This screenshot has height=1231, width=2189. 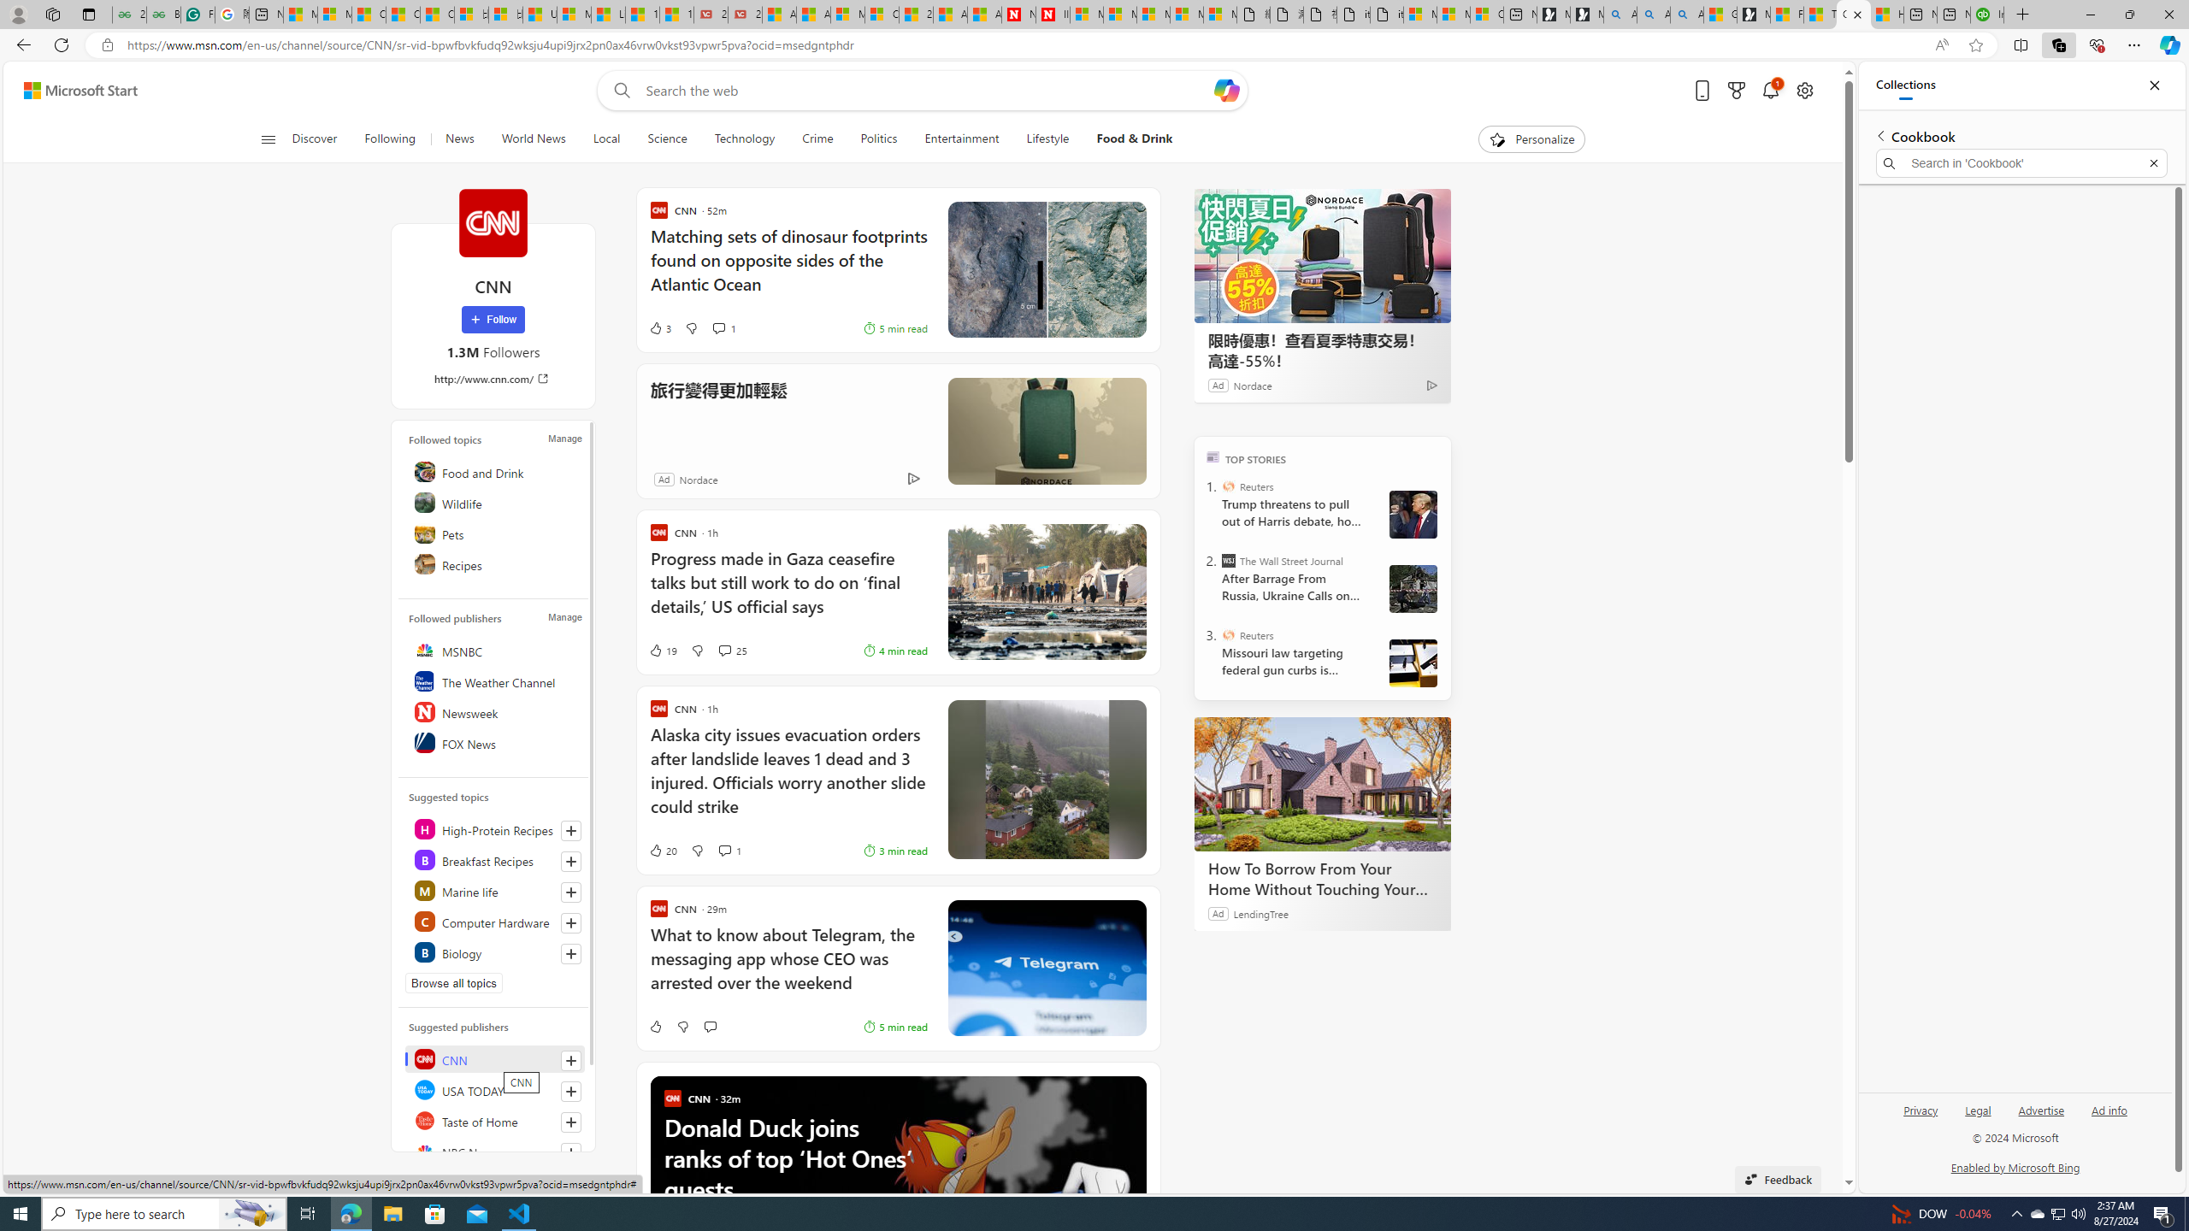 What do you see at coordinates (746, 139) in the screenshot?
I see `Technology` at bounding box center [746, 139].